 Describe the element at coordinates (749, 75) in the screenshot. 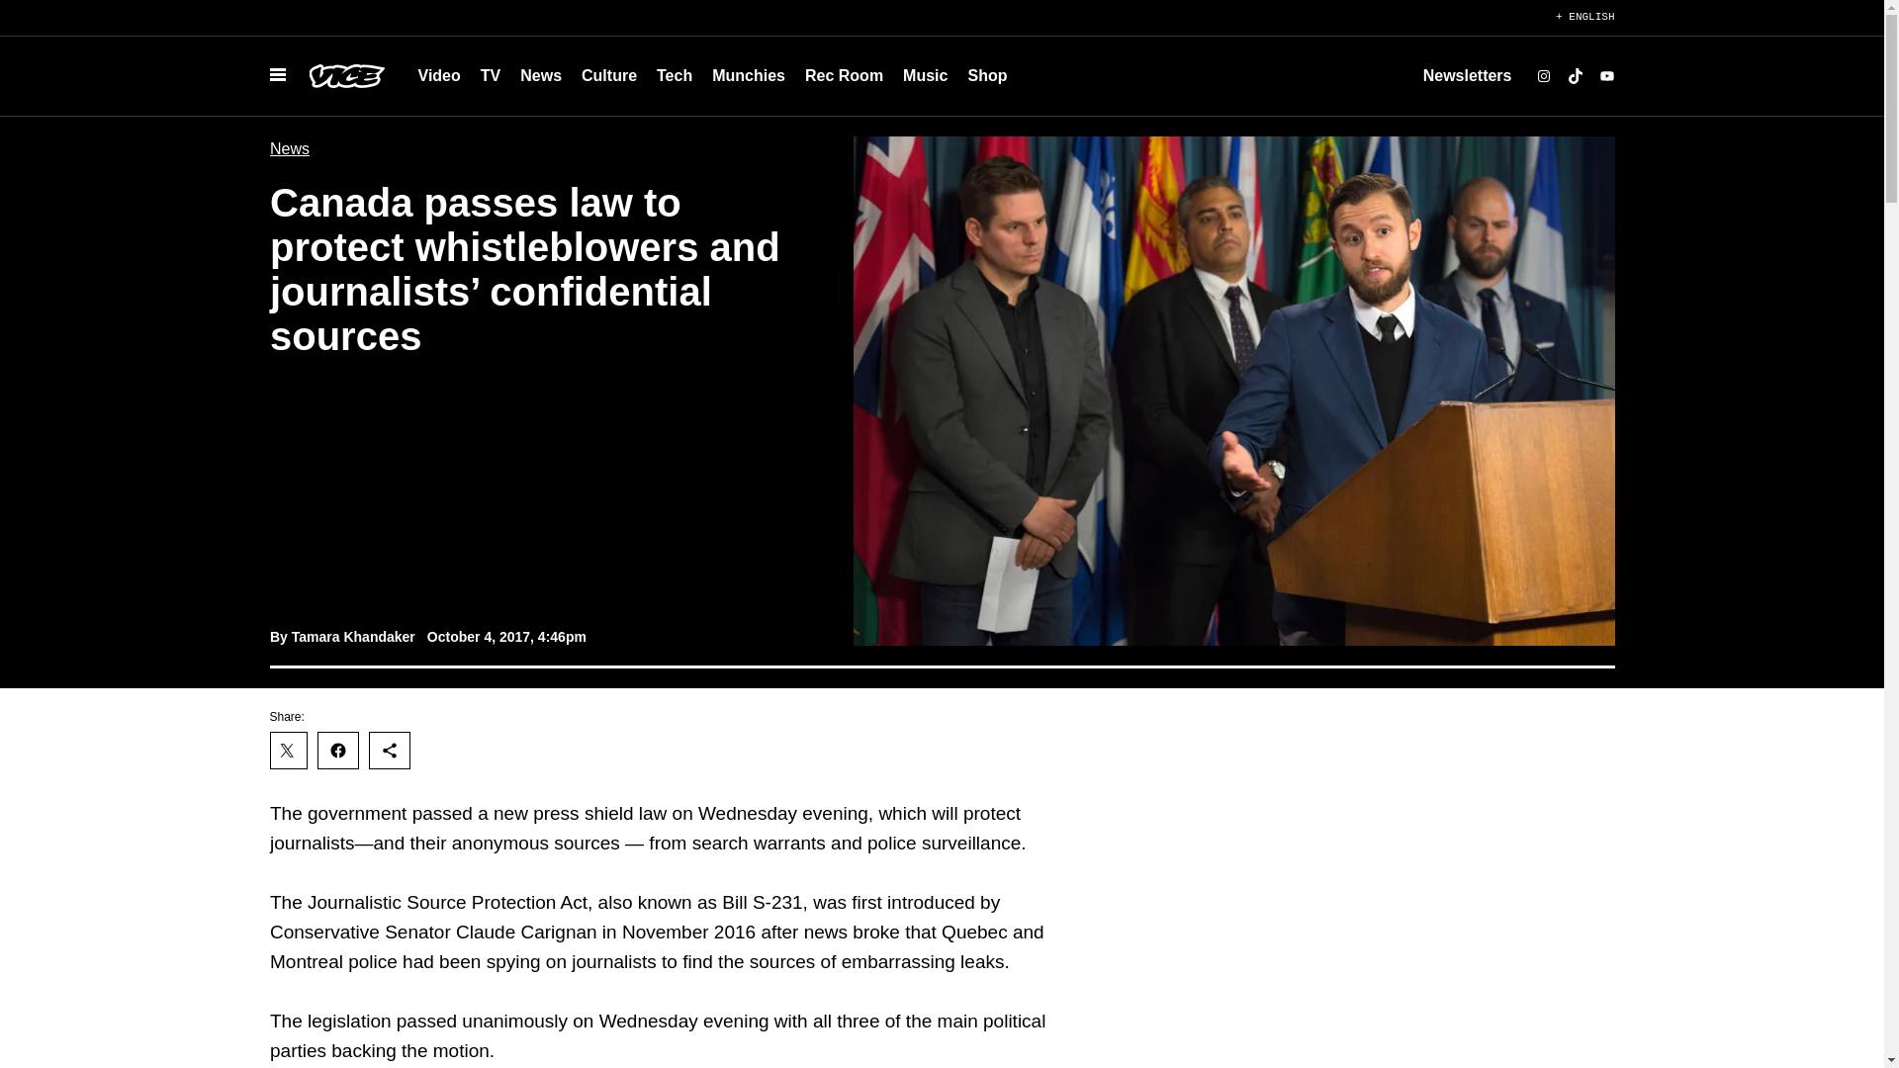

I see `Munchies` at that location.